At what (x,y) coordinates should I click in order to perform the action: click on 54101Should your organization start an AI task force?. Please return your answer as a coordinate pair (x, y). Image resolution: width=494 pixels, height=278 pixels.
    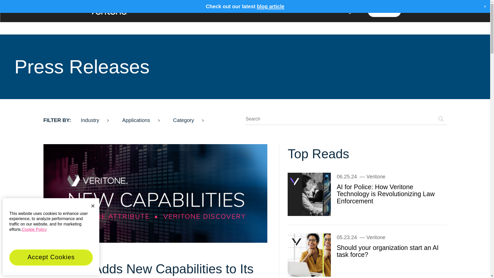
    Looking at the image, I should click on (387, 251).